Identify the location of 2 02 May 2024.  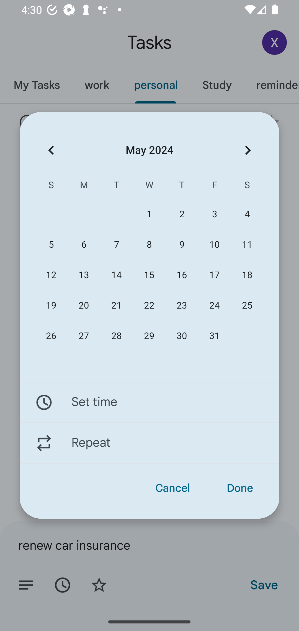
(182, 214).